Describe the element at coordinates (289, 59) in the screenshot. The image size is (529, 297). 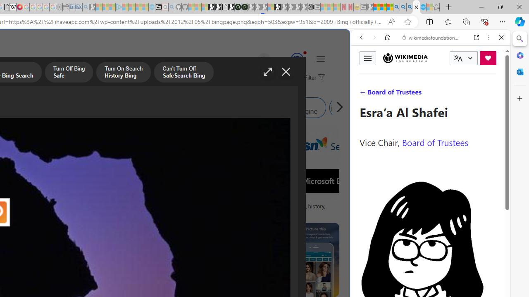
I see `Microsoft Rewards 84` at that location.